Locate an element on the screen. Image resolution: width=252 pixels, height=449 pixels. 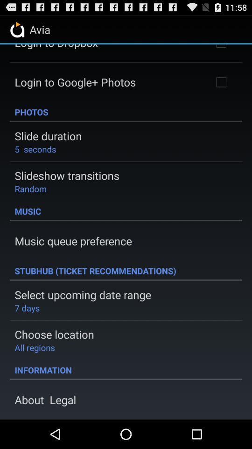
choose about  legal item is located at coordinates (45, 399).